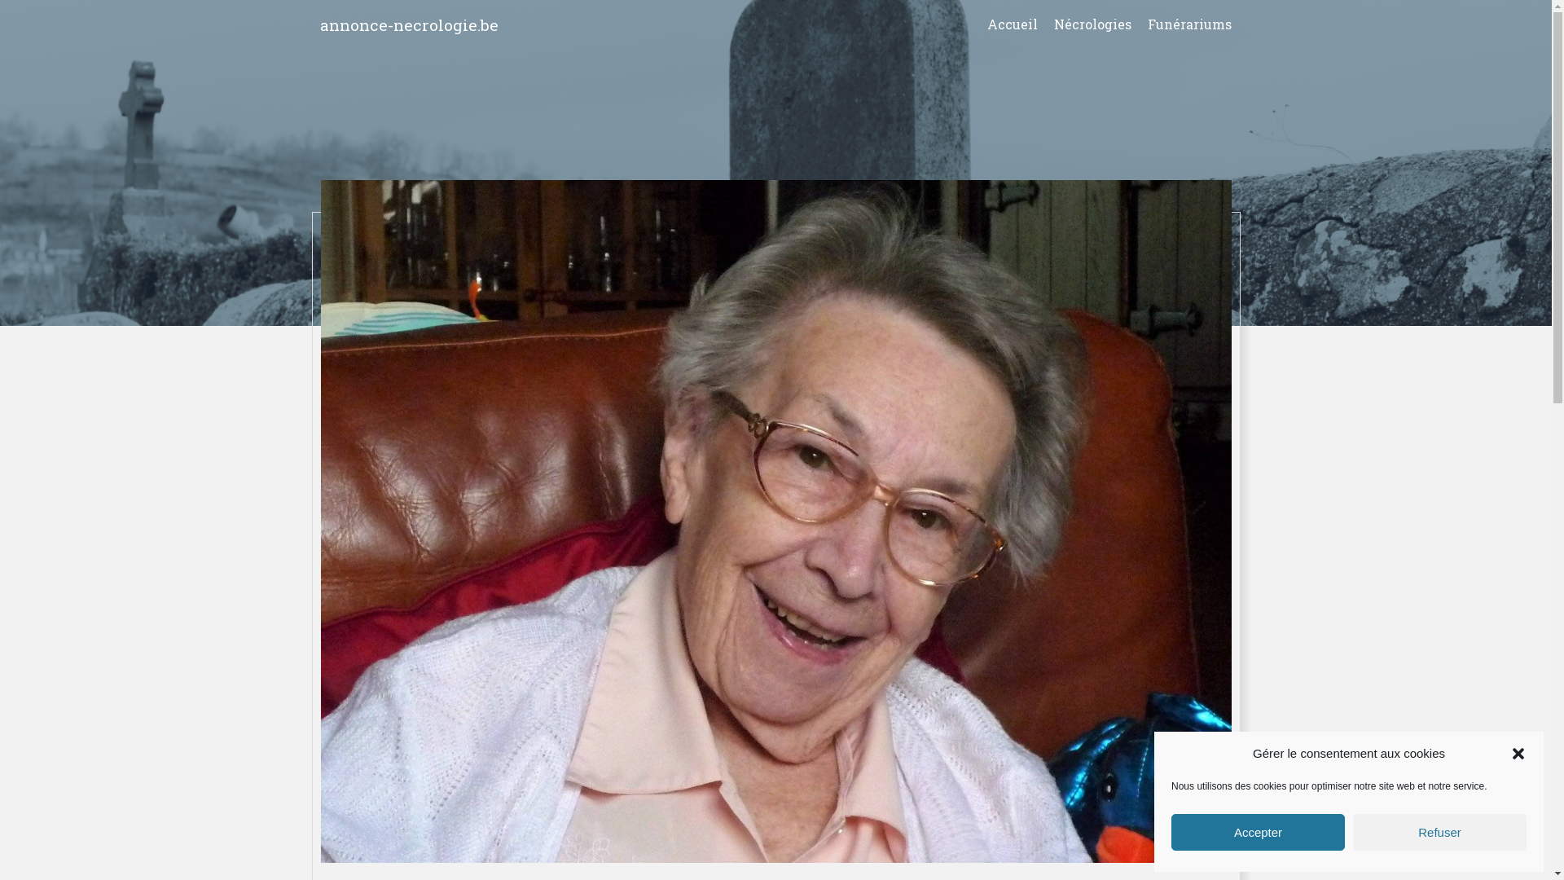 This screenshot has height=880, width=1564. I want to click on Accepter, so click(1258, 833).